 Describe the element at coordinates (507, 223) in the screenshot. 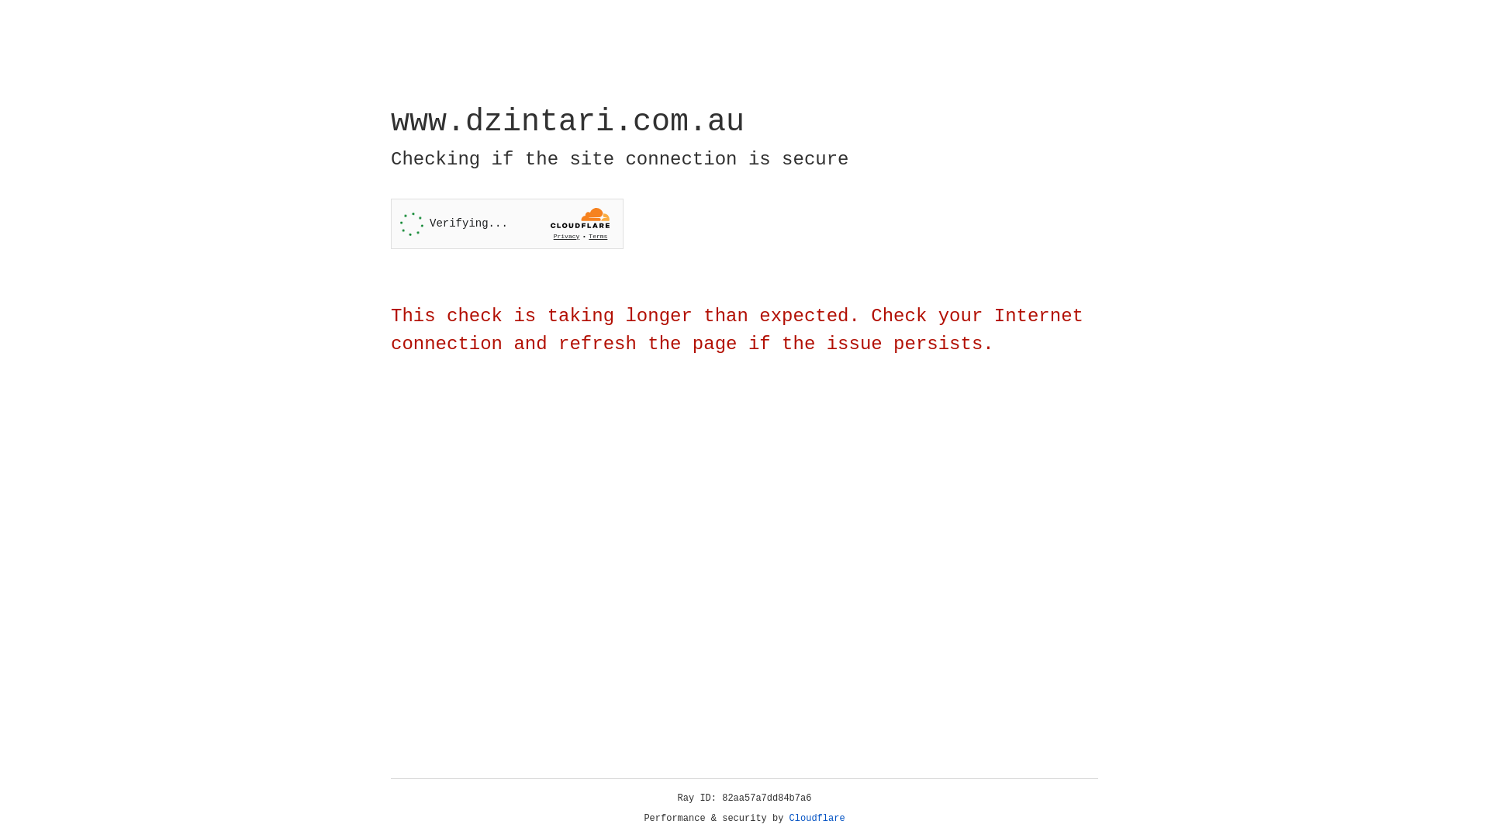

I see `Widget containing a Cloudflare security challenge` at that location.